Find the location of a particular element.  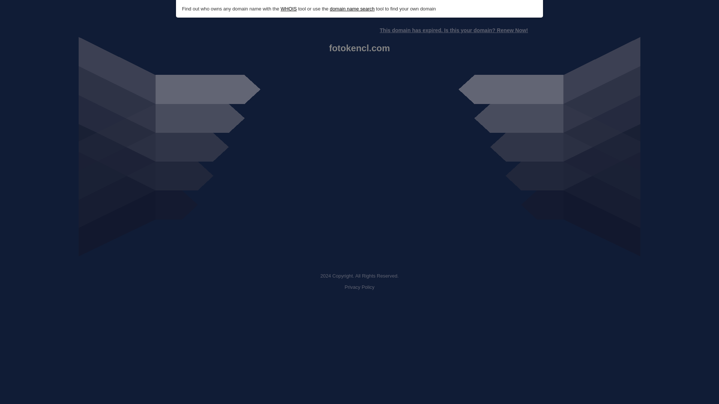

WHOIS is located at coordinates (288, 9).